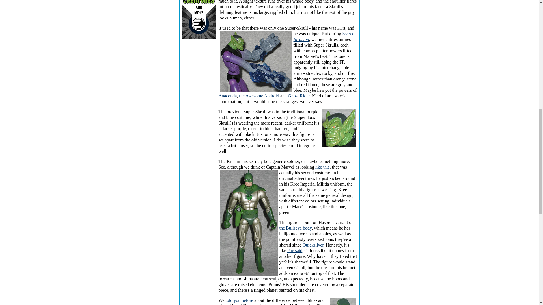 The image size is (543, 305). What do you see at coordinates (322, 167) in the screenshot?
I see `like this` at bounding box center [322, 167].